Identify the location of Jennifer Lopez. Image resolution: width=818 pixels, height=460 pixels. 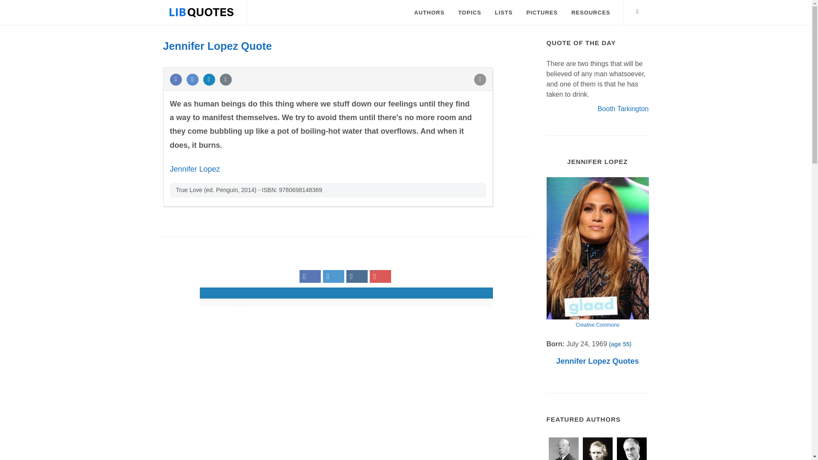
(194, 169).